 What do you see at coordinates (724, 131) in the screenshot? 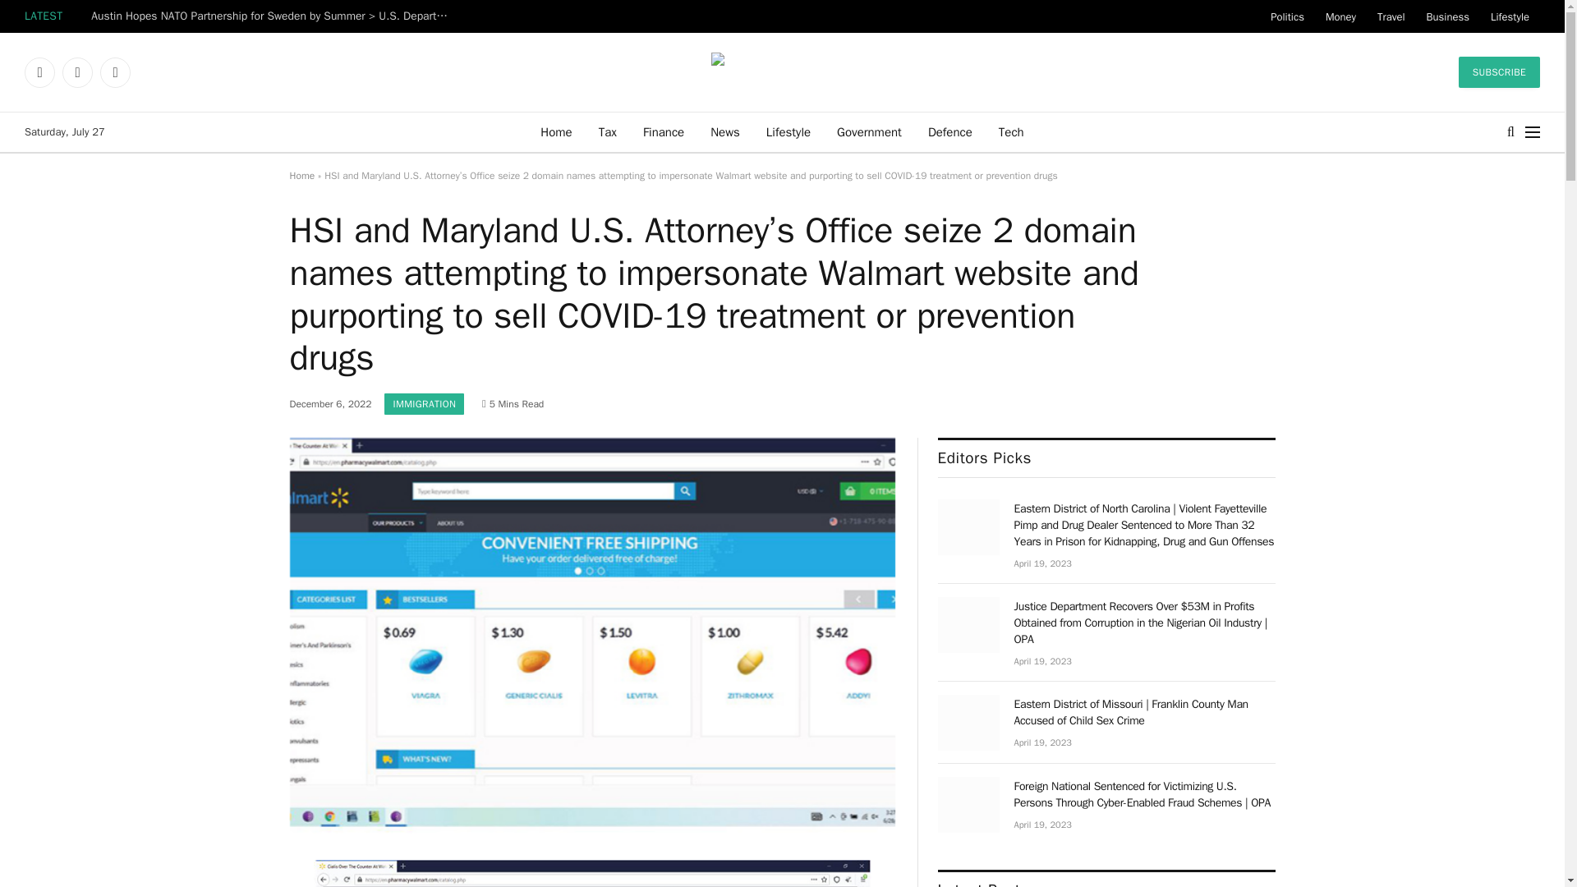
I see `News` at bounding box center [724, 131].